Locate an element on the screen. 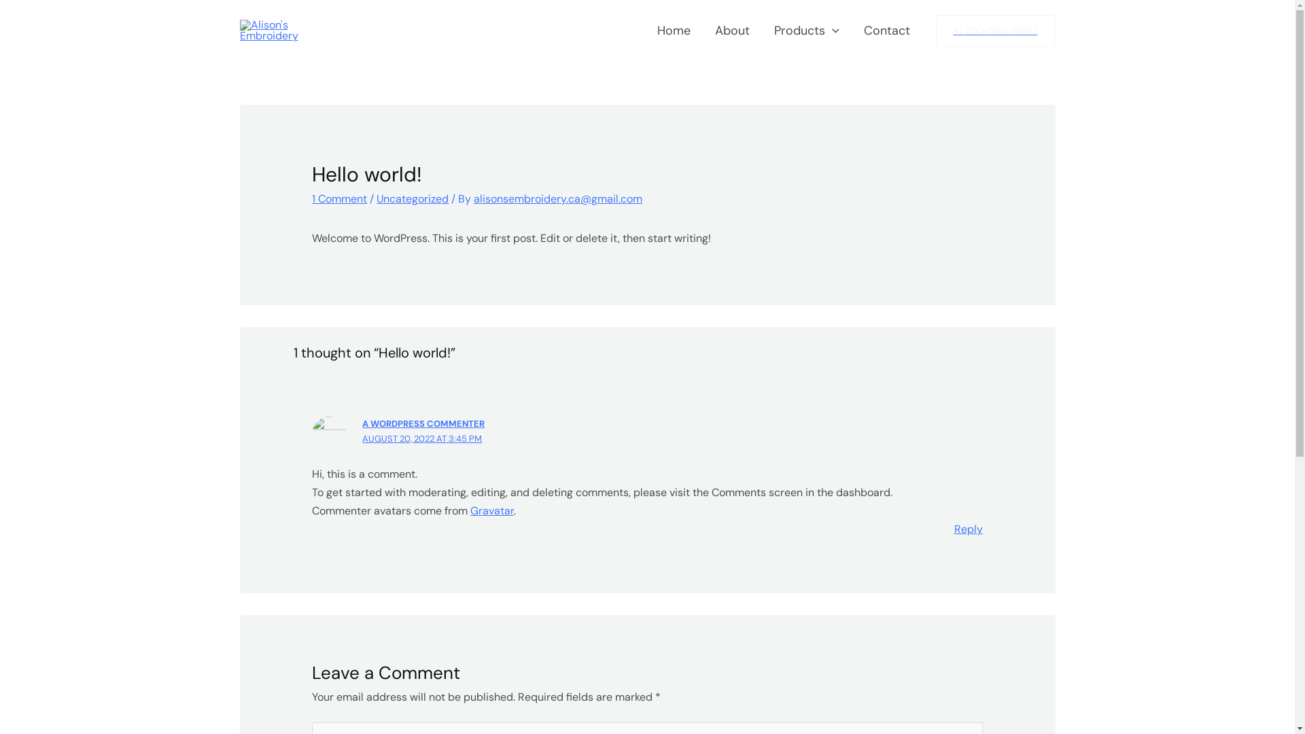 This screenshot has height=734, width=1305. Contact is located at coordinates (886, 31).